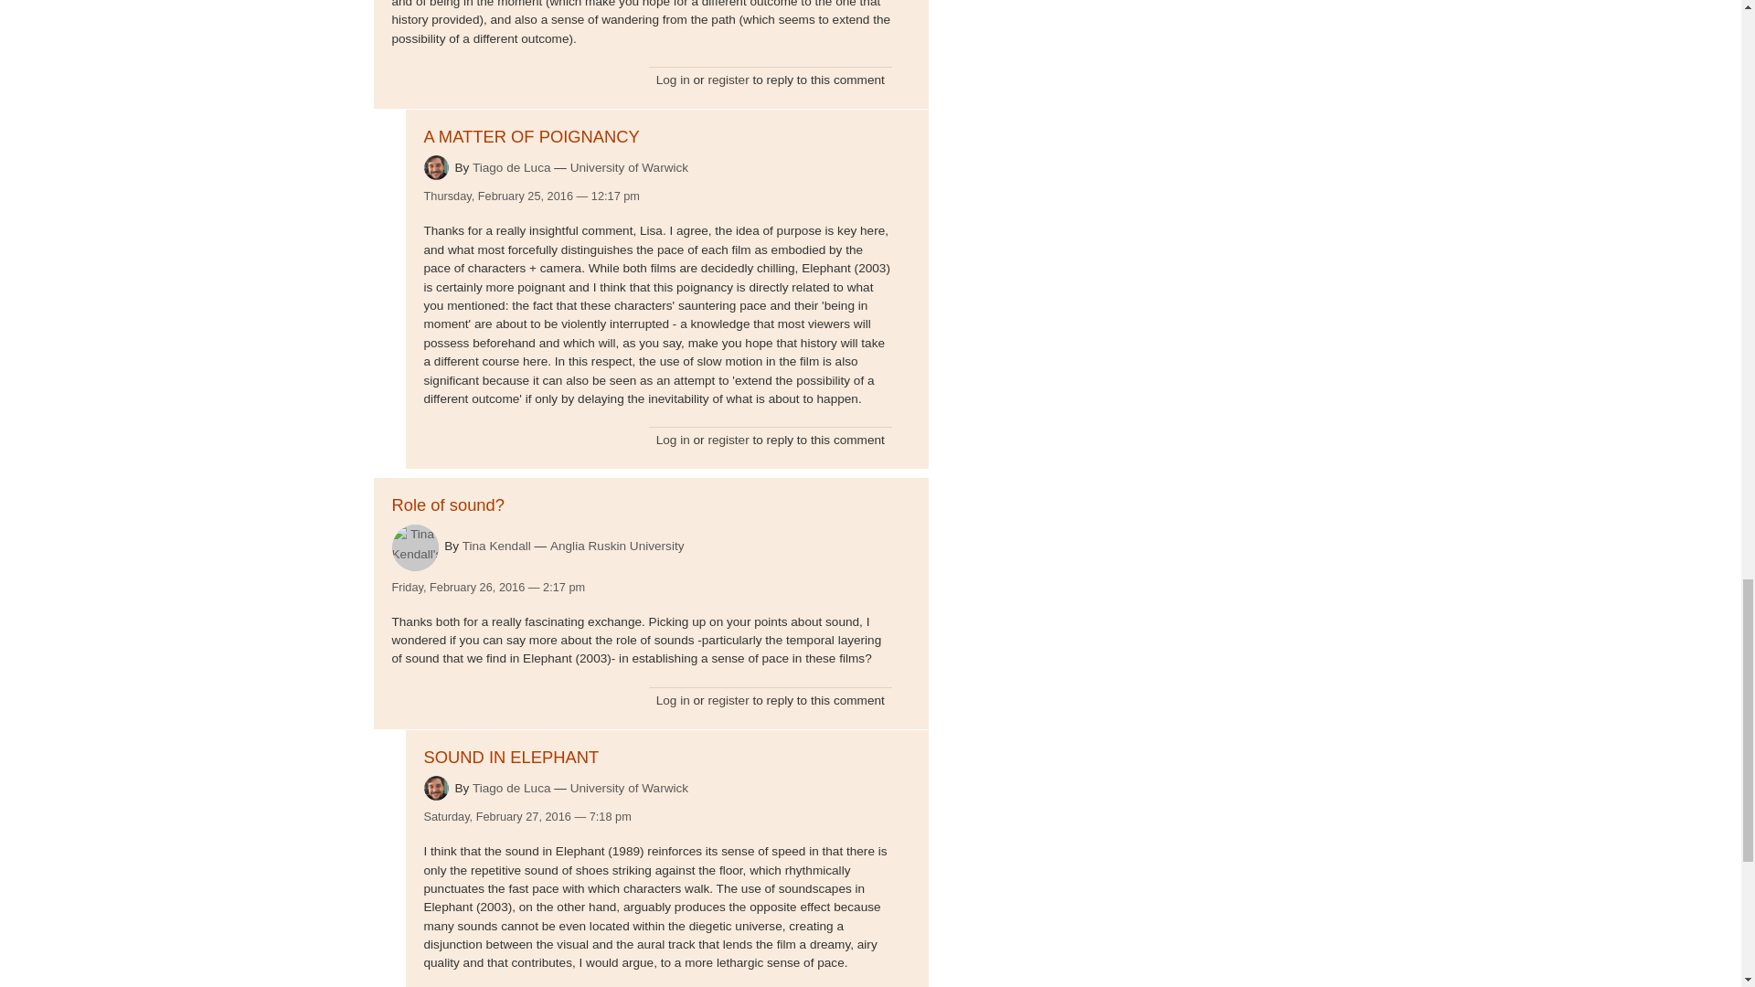 The image size is (1755, 987). What do you see at coordinates (511, 168) in the screenshot?
I see `User profile: Tiago de Luca` at bounding box center [511, 168].